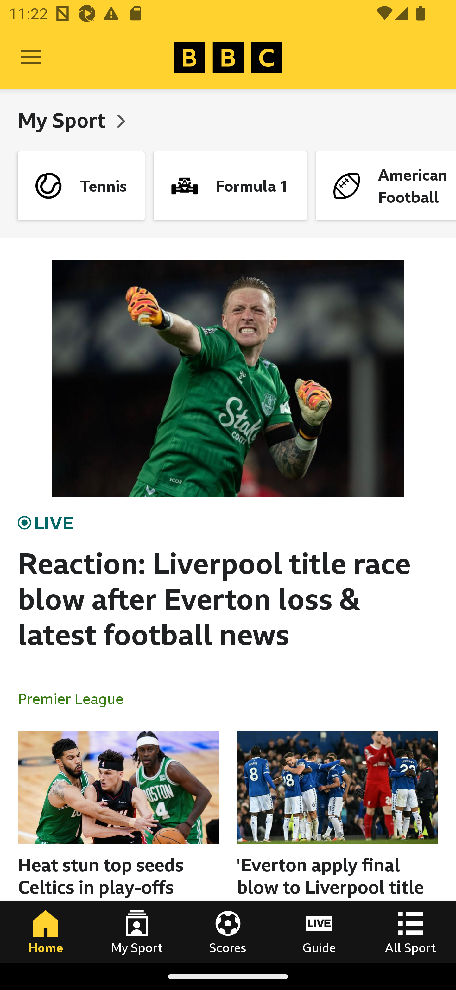 This screenshot has width=456, height=990. What do you see at coordinates (137, 932) in the screenshot?
I see `My Sport` at bounding box center [137, 932].